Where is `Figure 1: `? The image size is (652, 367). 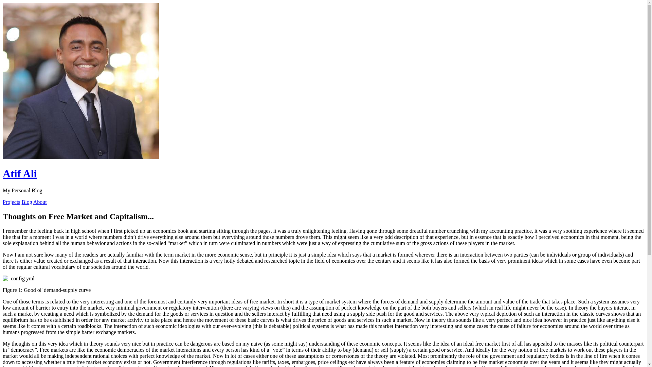 Figure 1:  is located at coordinates (19, 279).